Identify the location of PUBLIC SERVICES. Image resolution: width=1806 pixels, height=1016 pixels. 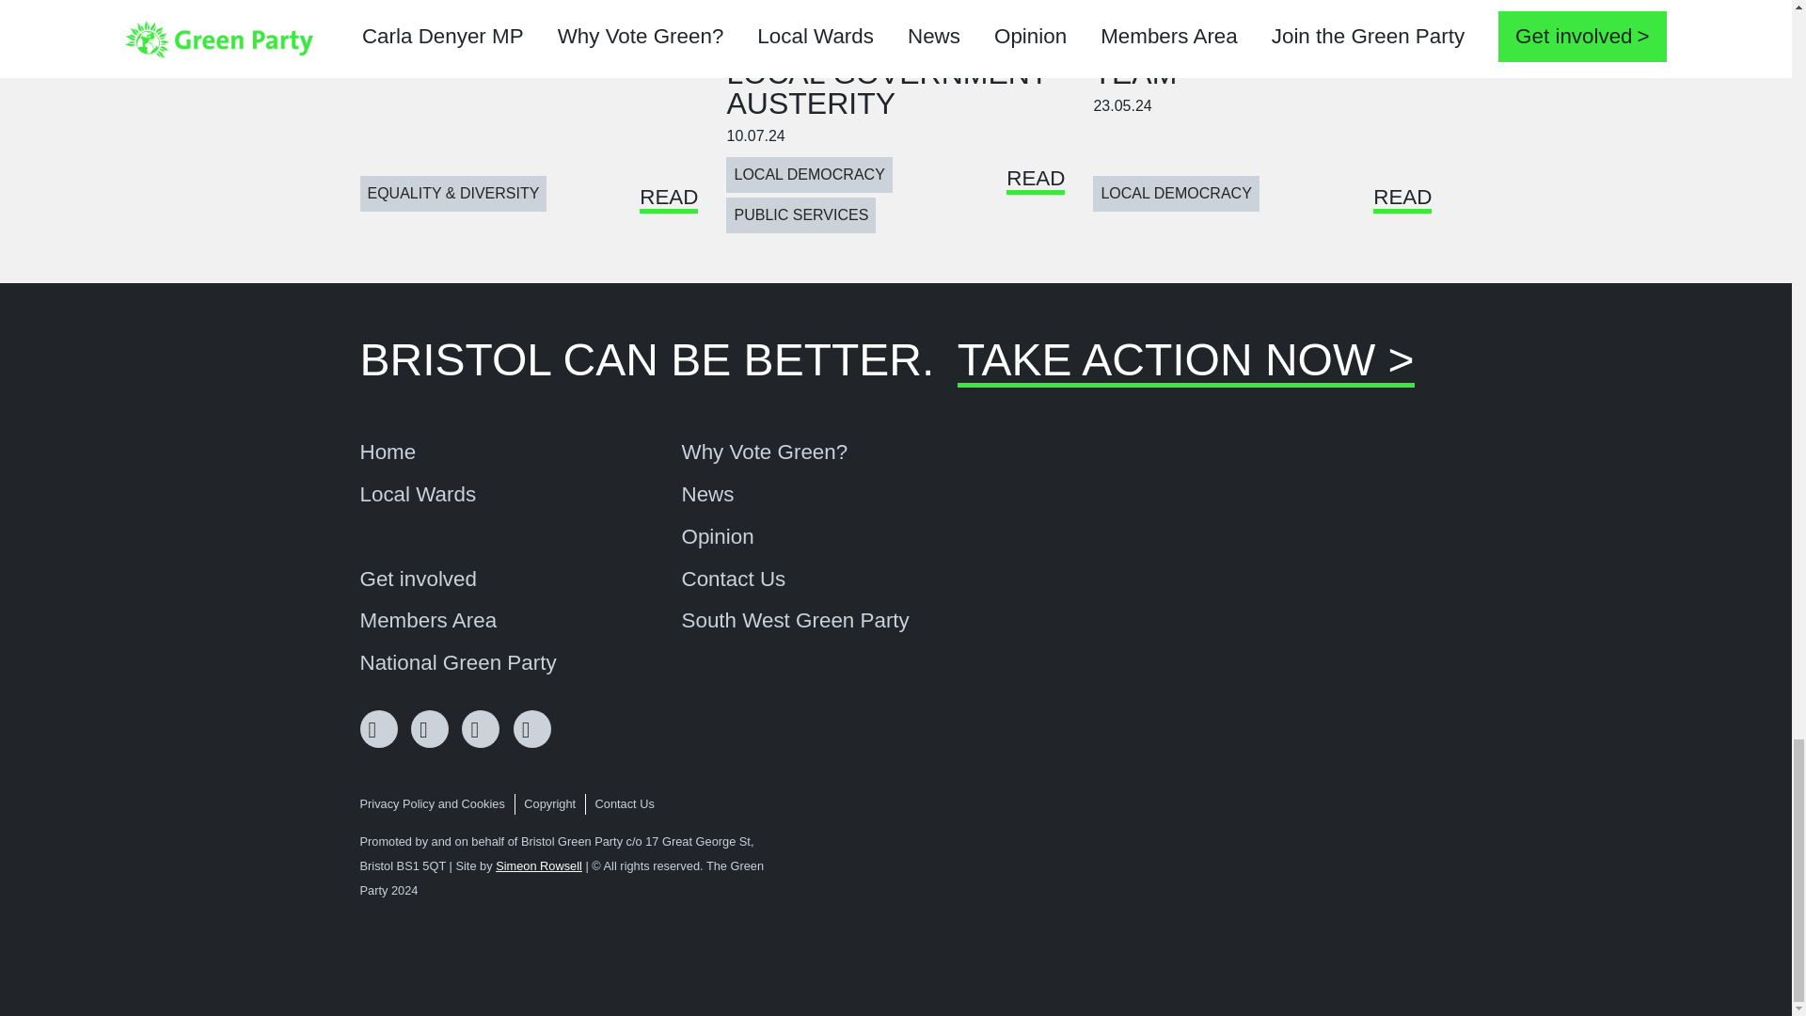
(800, 214).